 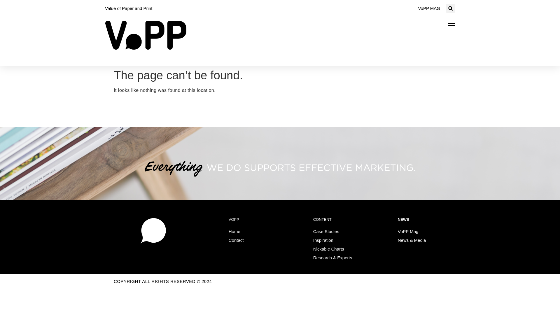 I want to click on VoPP MAG, so click(x=429, y=8).